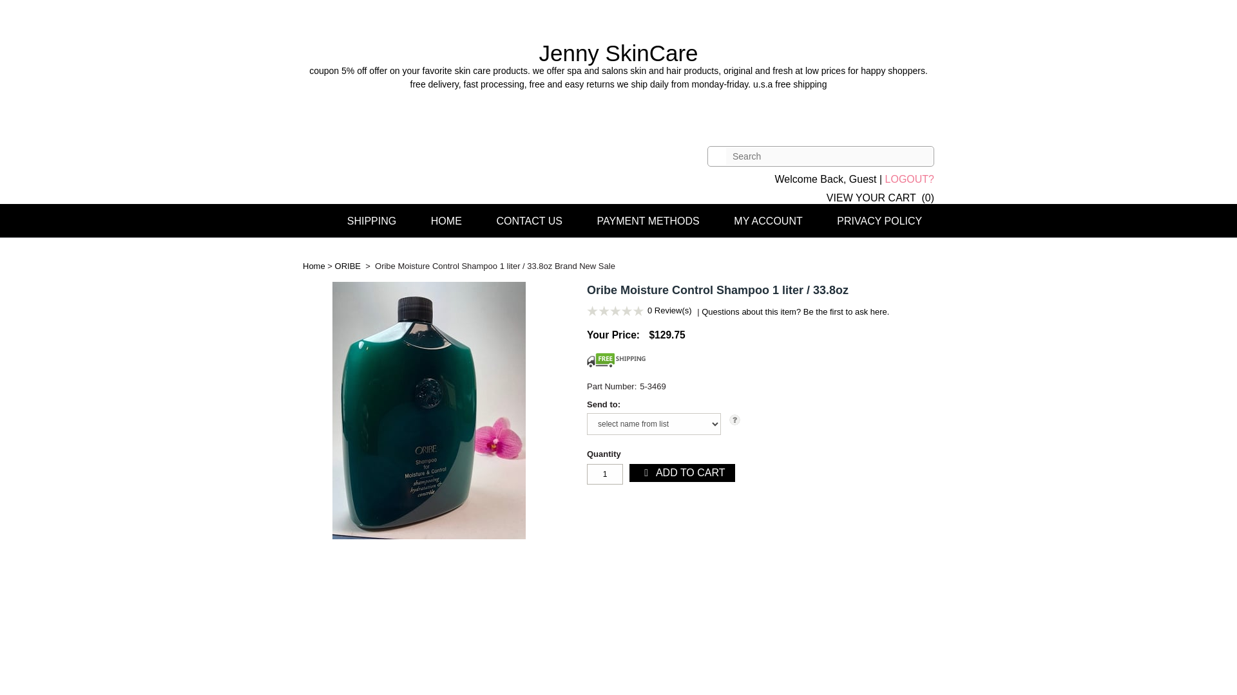  Describe the element at coordinates (648, 221) in the screenshot. I see `PAYMENT METHODS` at that location.